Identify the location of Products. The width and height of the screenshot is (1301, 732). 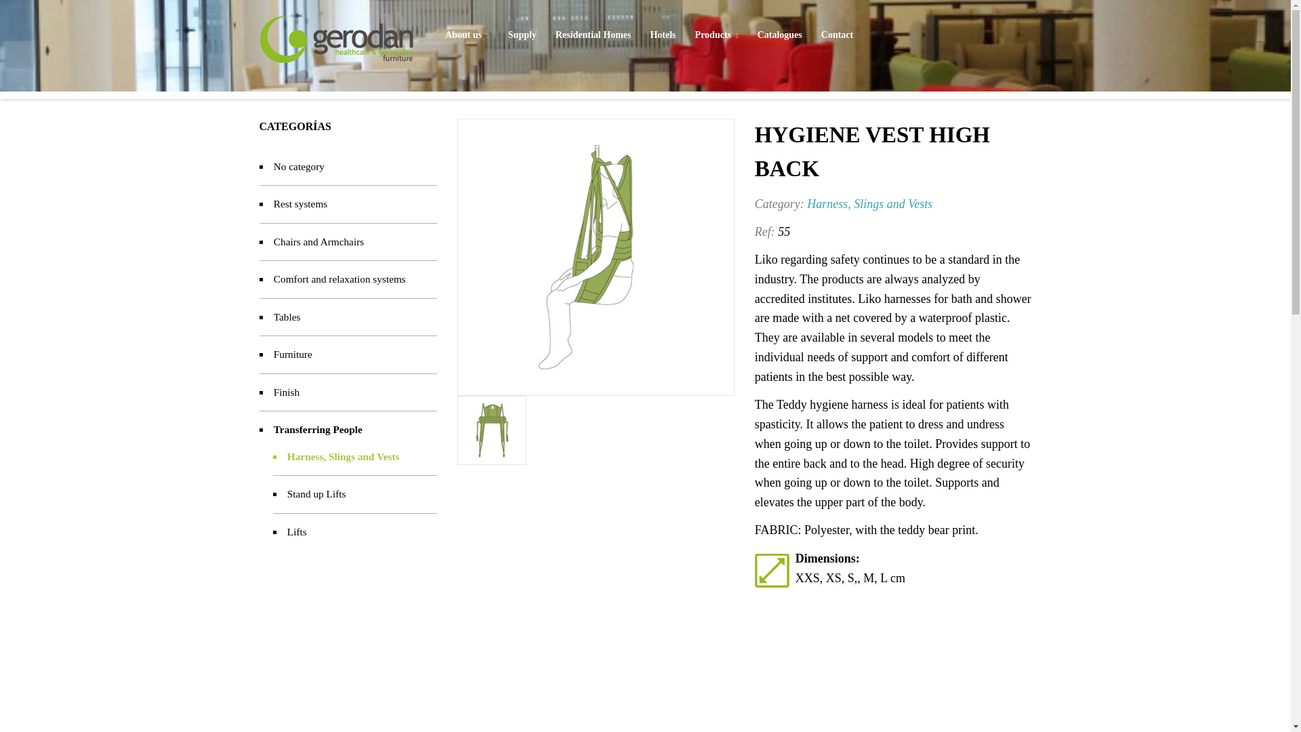
(717, 36).